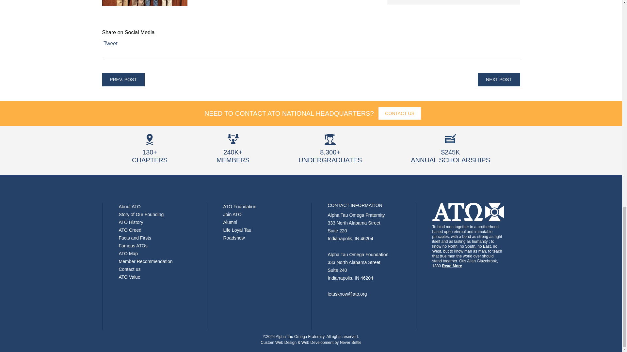 Image resolution: width=627 pixels, height=352 pixels. What do you see at coordinates (110, 43) in the screenshot?
I see `Tweet` at bounding box center [110, 43].